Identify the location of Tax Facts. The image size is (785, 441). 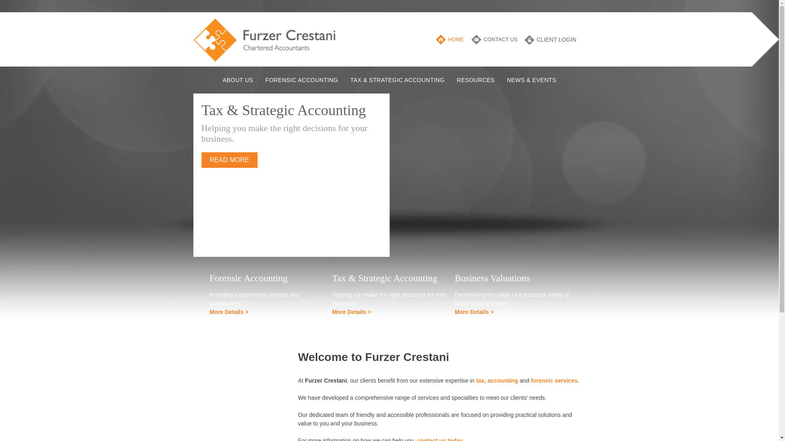
(204, 406).